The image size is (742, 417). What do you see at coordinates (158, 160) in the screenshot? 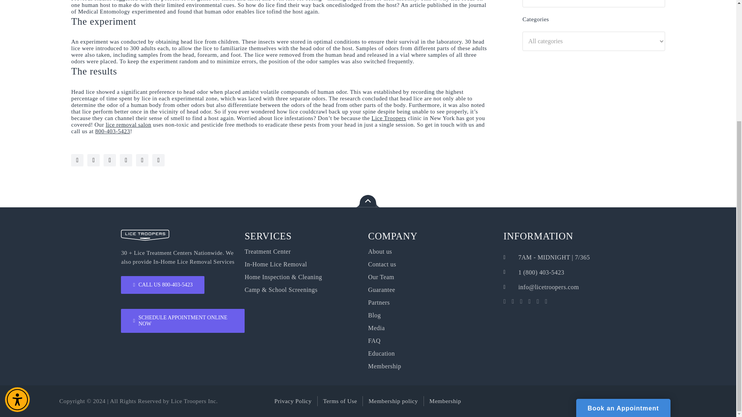
I see `Pinterest` at bounding box center [158, 160].